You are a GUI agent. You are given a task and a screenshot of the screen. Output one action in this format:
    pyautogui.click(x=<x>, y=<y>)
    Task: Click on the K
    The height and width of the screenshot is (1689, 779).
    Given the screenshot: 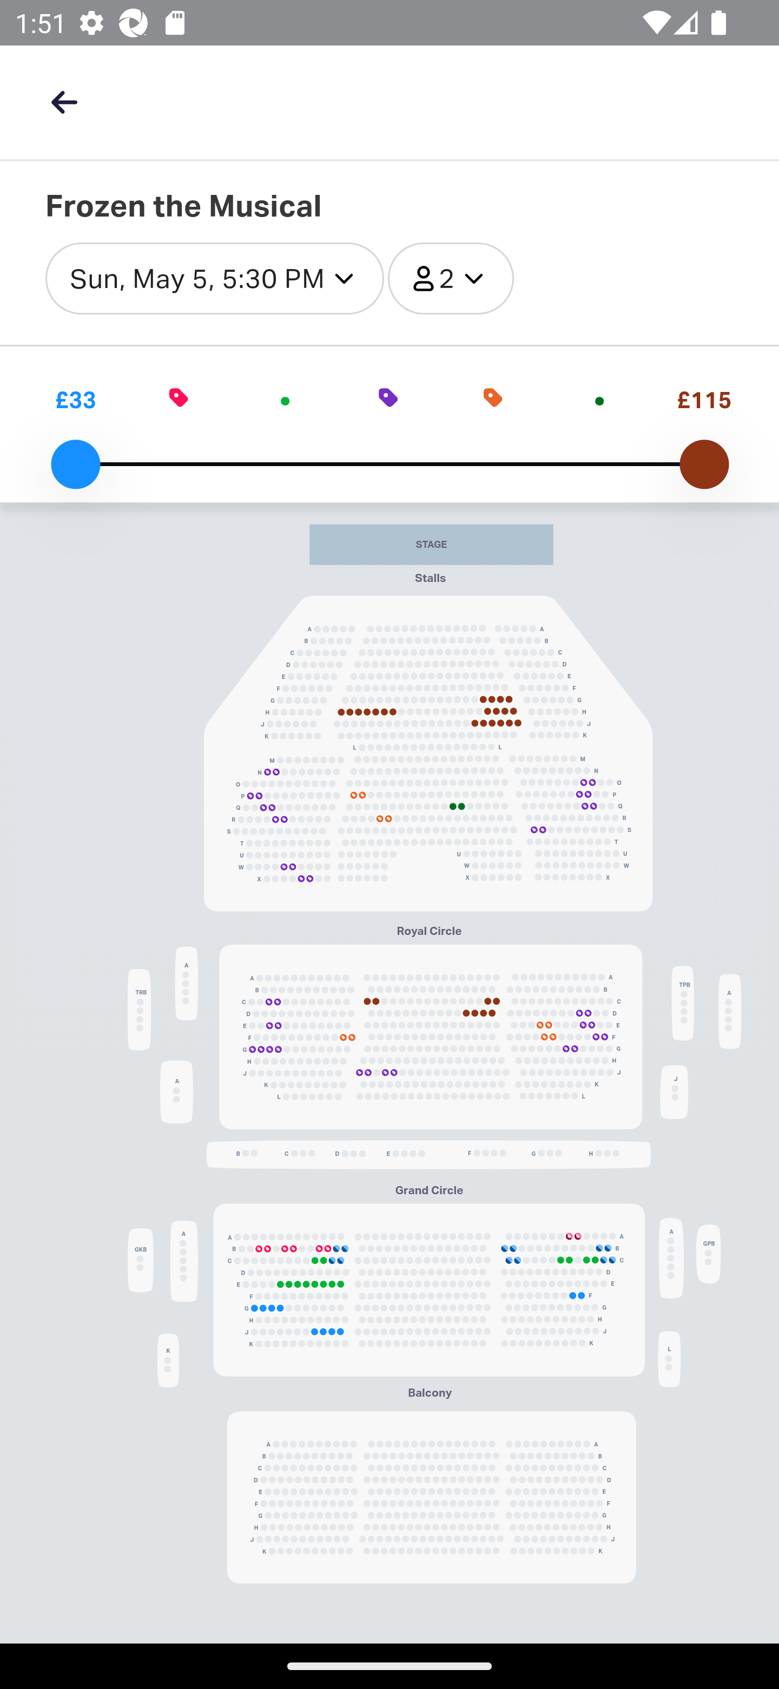 What is the action you would take?
    pyautogui.click(x=168, y=1360)
    